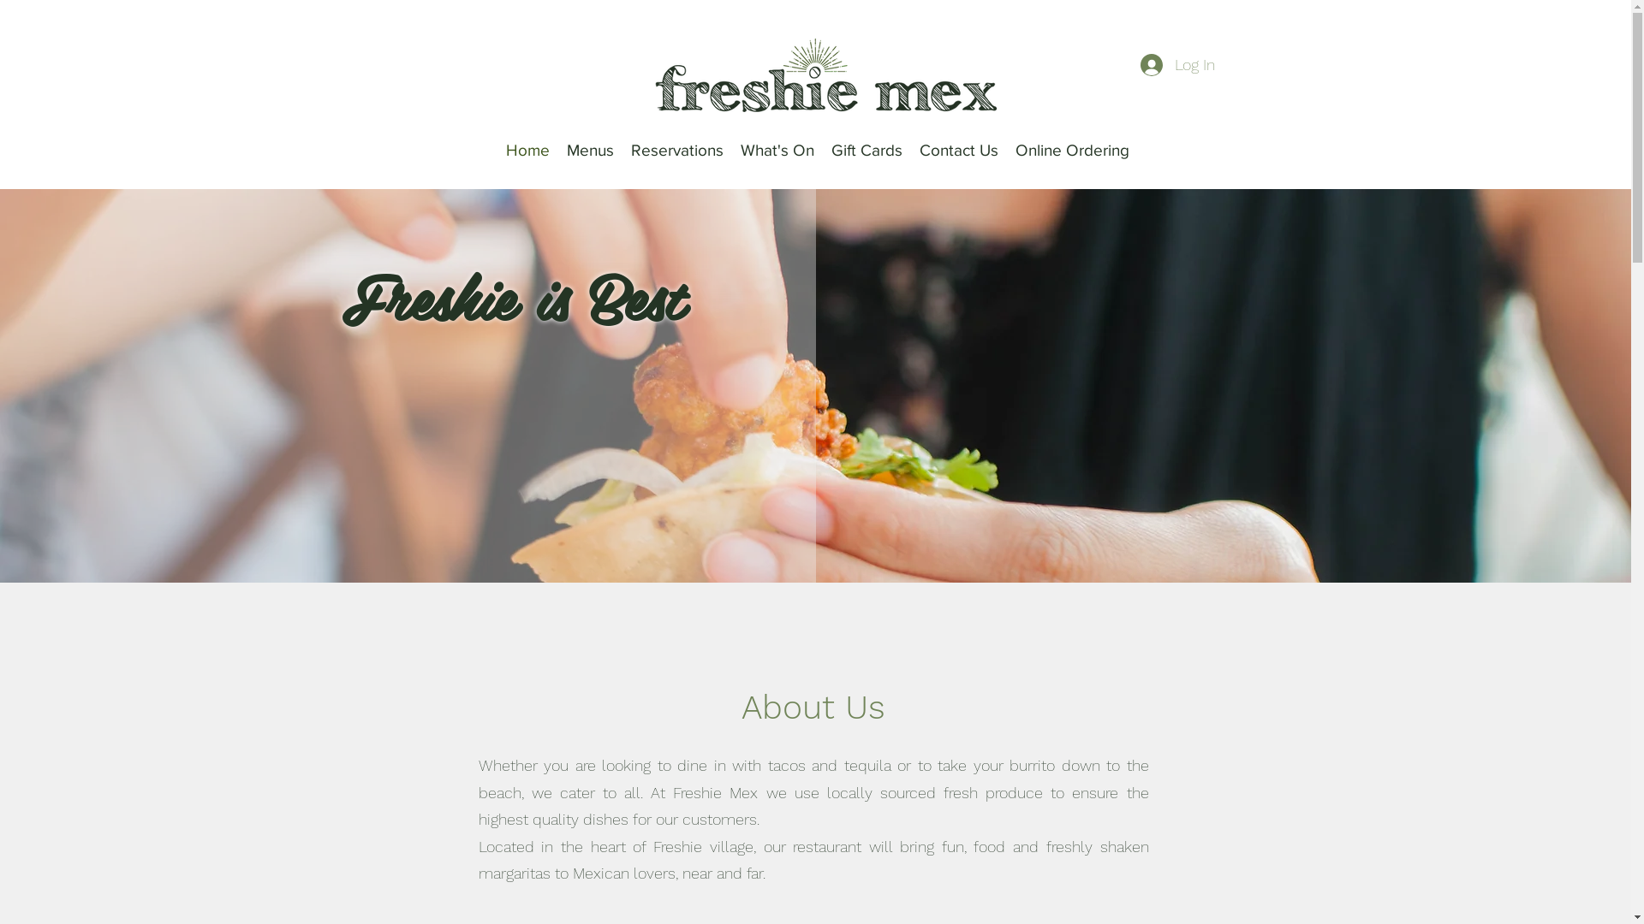 Image resolution: width=1644 pixels, height=924 pixels. What do you see at coordinates (591, 151) in the screenshot?
I see `Menus` at bounding box center [591, 151].